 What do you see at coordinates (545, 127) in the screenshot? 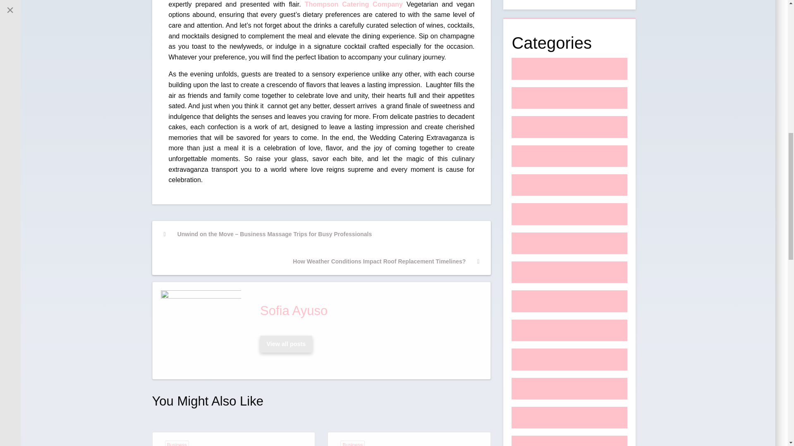
I see `BEAUTY` at bounding box center [545, 127].